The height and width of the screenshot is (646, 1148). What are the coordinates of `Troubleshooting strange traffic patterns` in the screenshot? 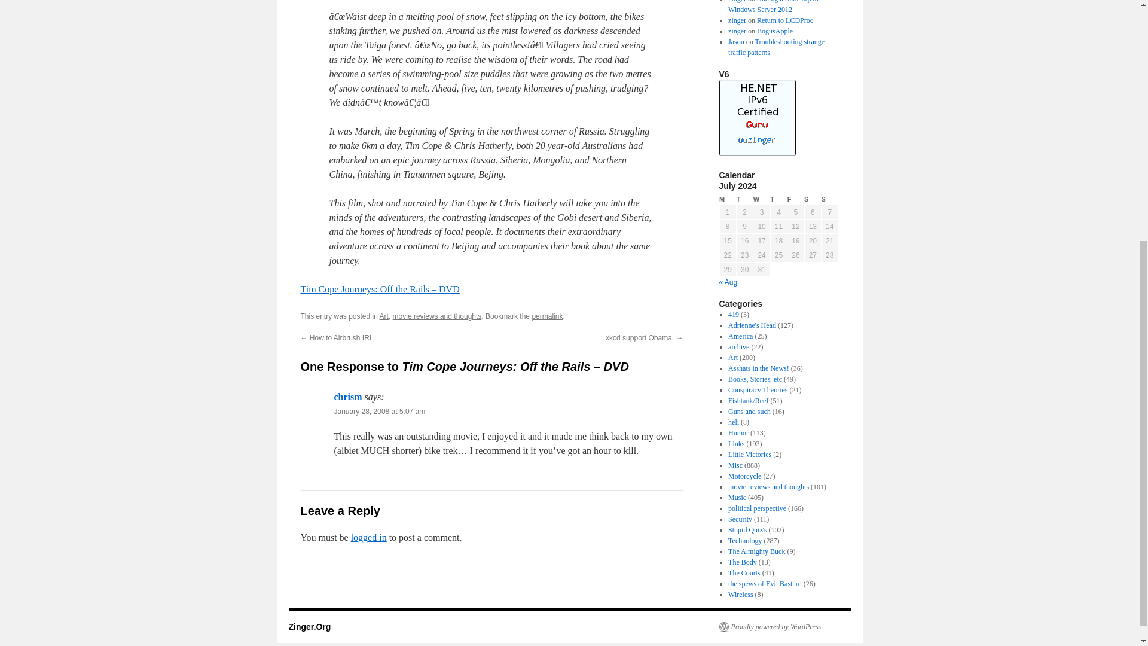 It's located at (776, 47).